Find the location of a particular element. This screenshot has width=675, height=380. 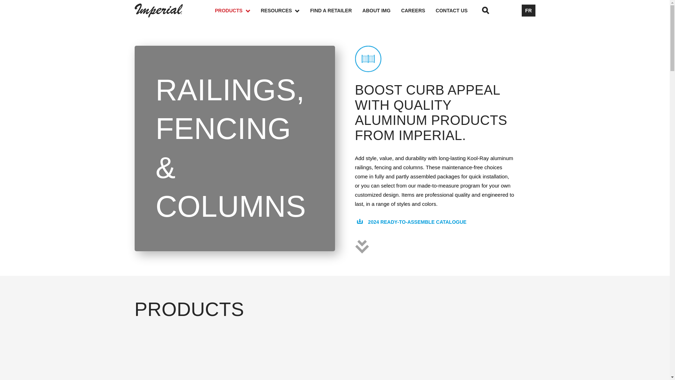

ABOUT IMG is located at coordinates (382, 10).